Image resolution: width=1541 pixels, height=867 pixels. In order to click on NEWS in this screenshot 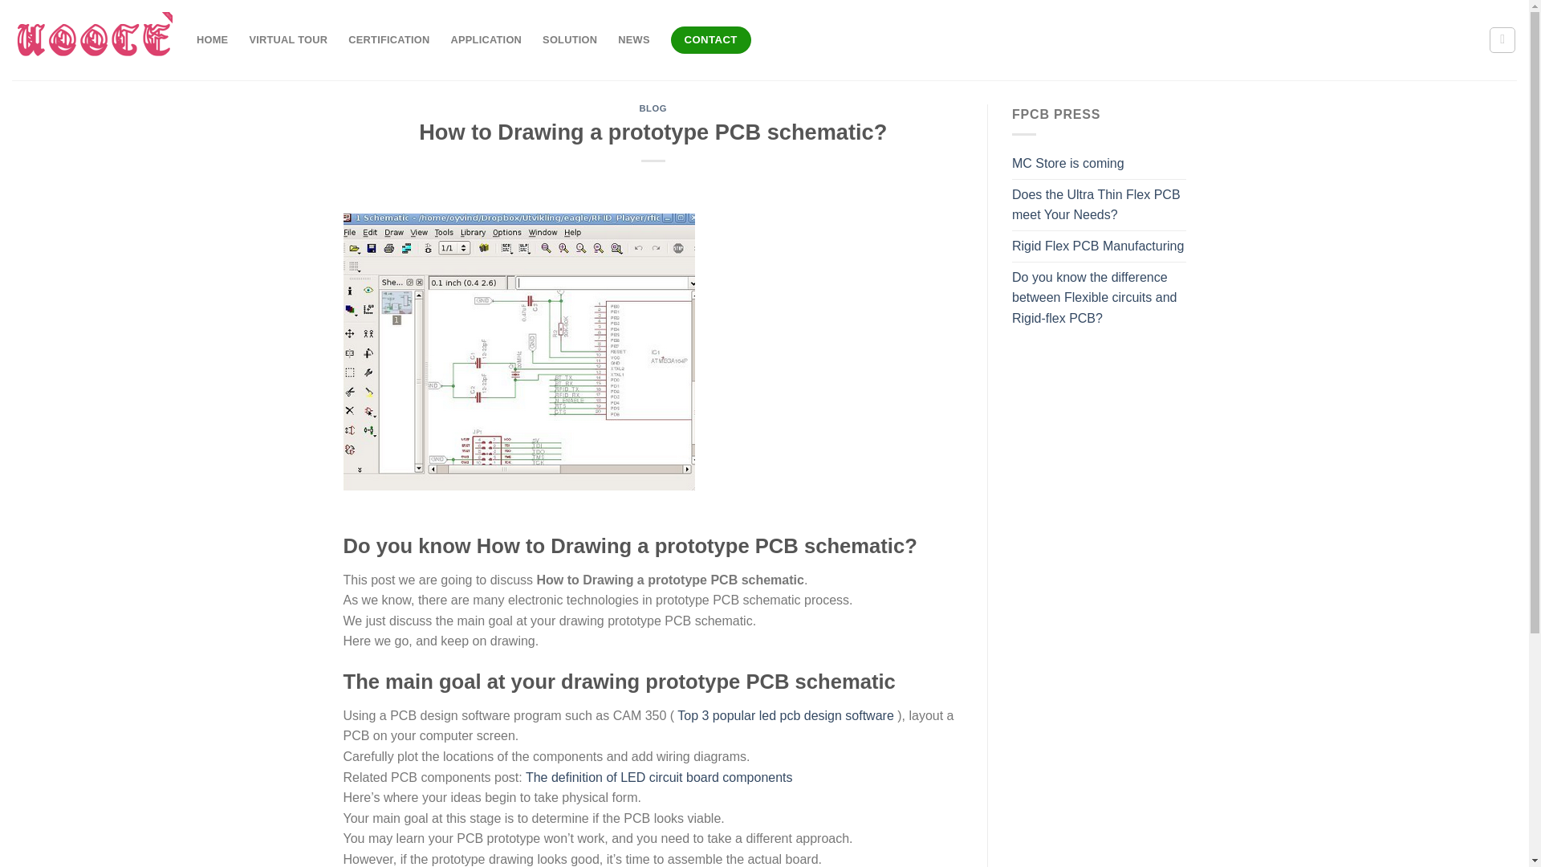, I will do `click(632, 40)`.